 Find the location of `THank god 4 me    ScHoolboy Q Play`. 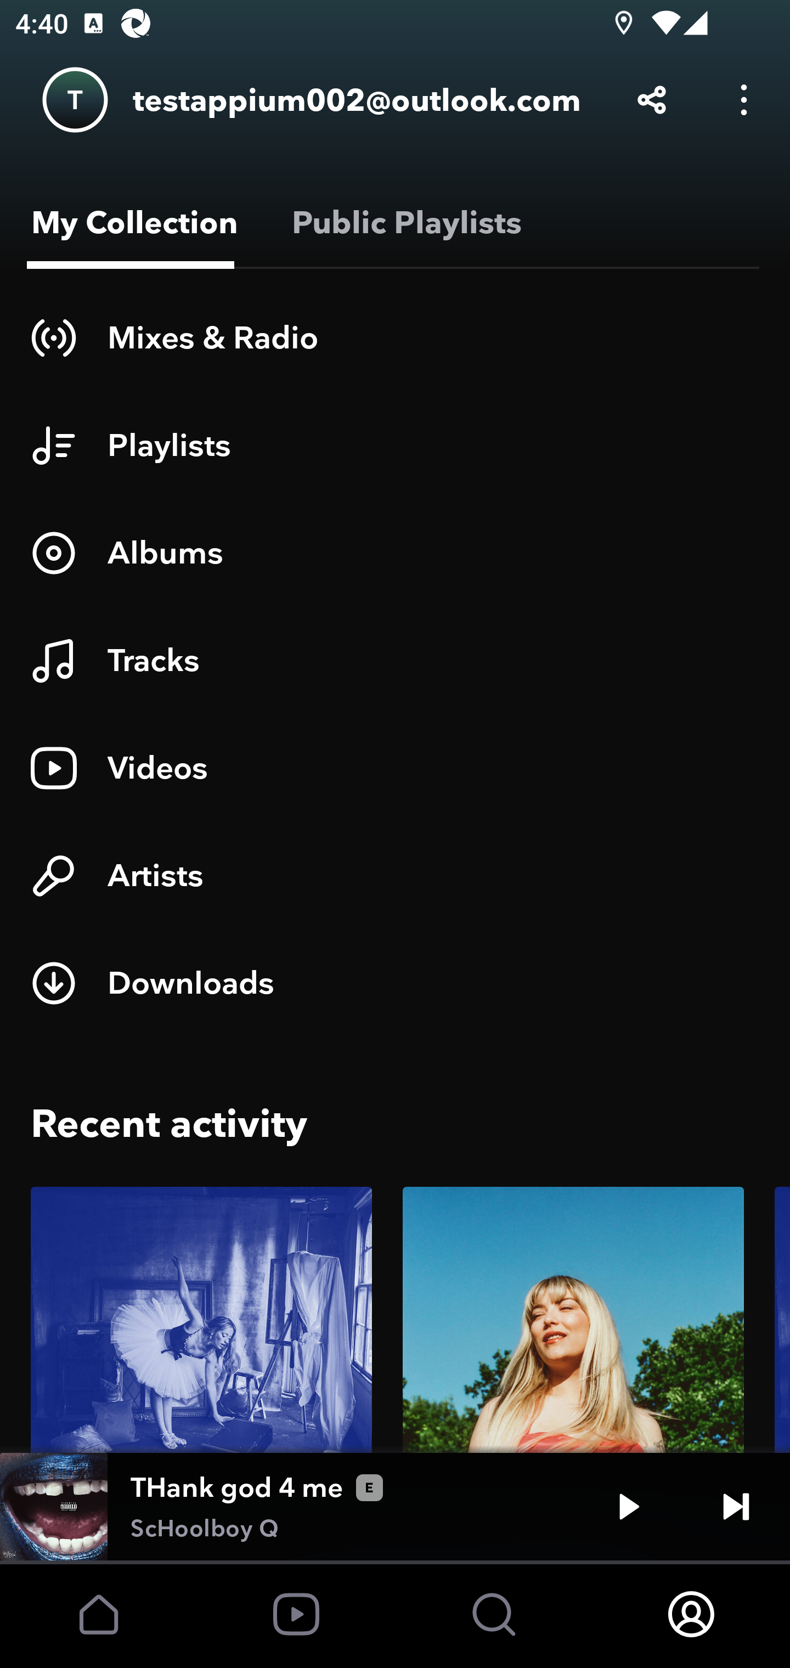

THank god 4 me    ScHoolboy Q Play is located at coordinates (395, 1507).